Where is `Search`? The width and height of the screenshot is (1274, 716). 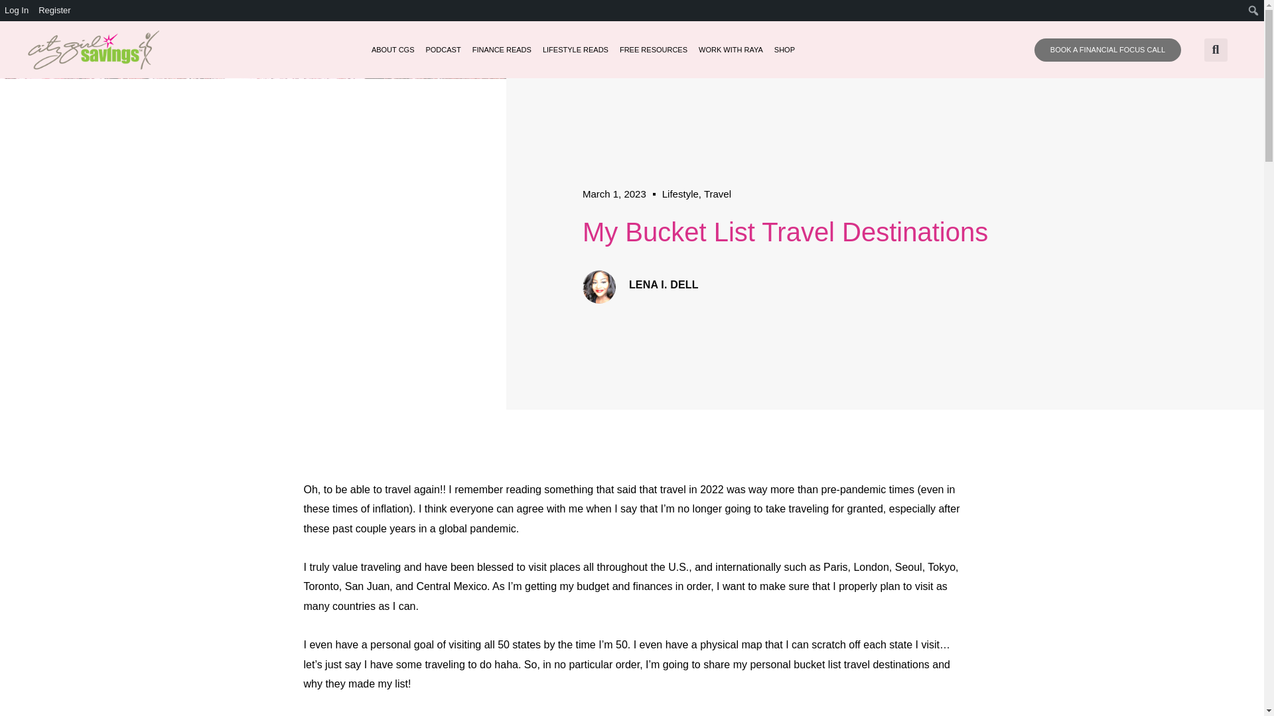 Search is located at coordinates (13, 11).